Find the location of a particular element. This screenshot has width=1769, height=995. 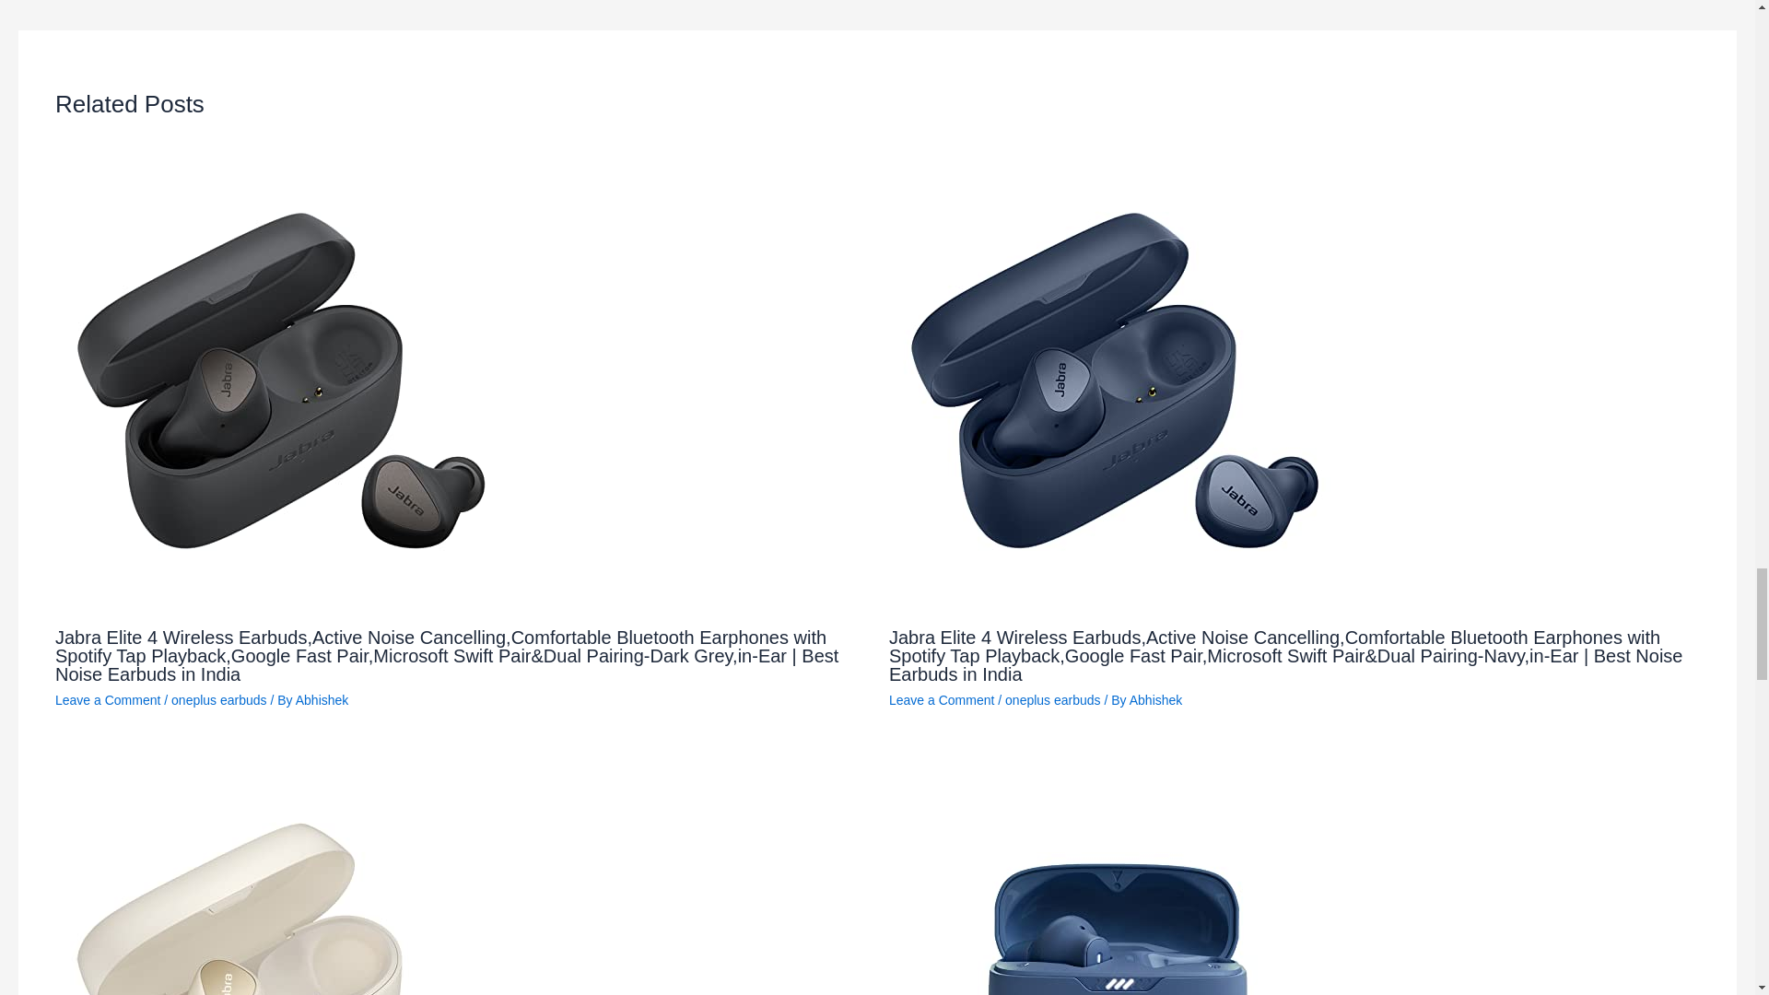

Leave a Comment is located at coordinates (942, 699).